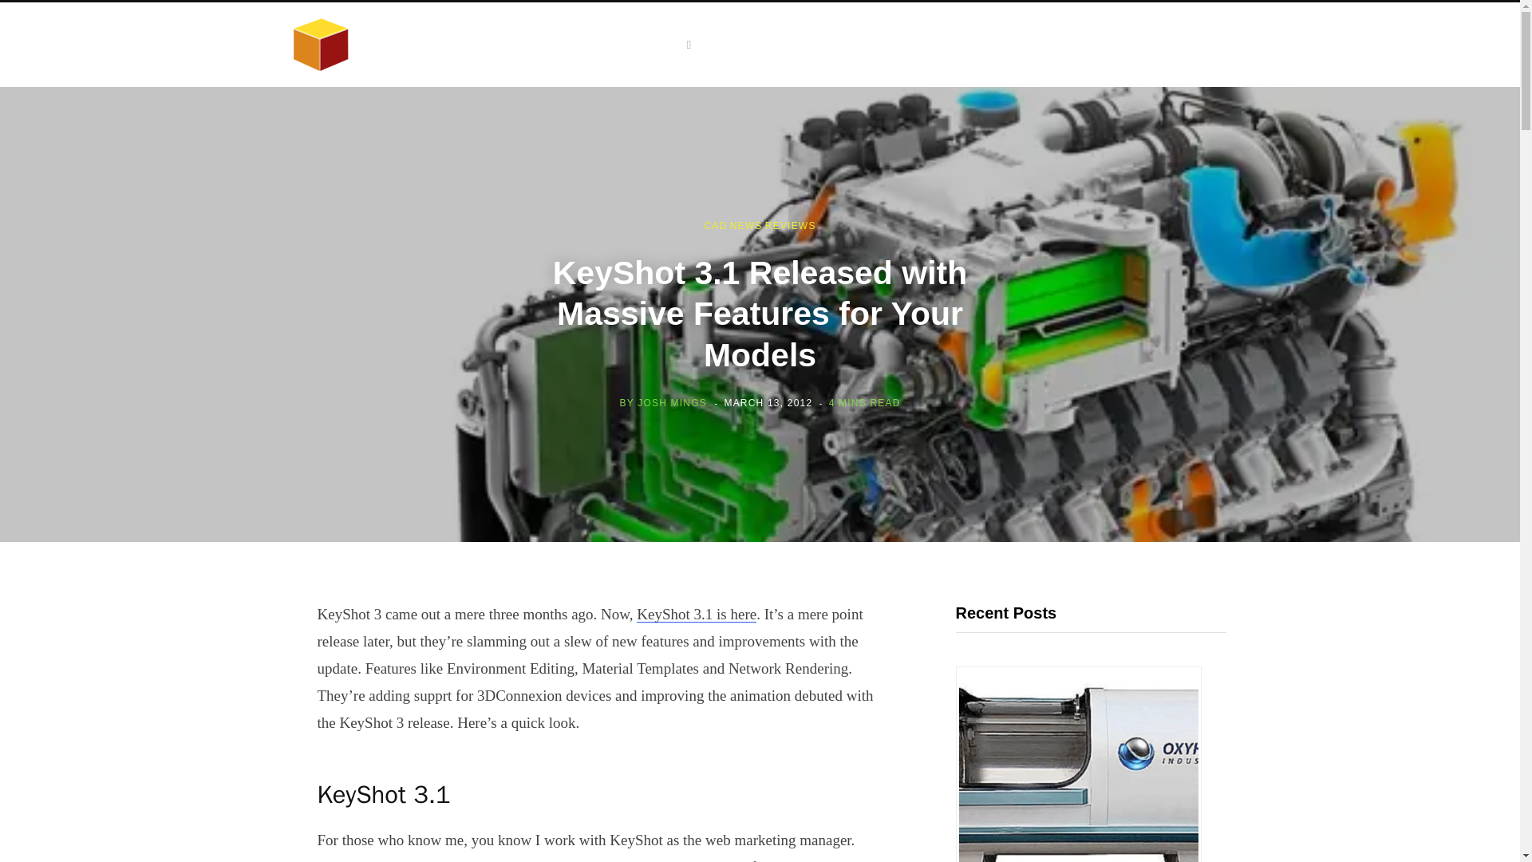  Describe the element at coordinates (672, 402) in the screenshot. I see `JOSH MINGS` at that location.